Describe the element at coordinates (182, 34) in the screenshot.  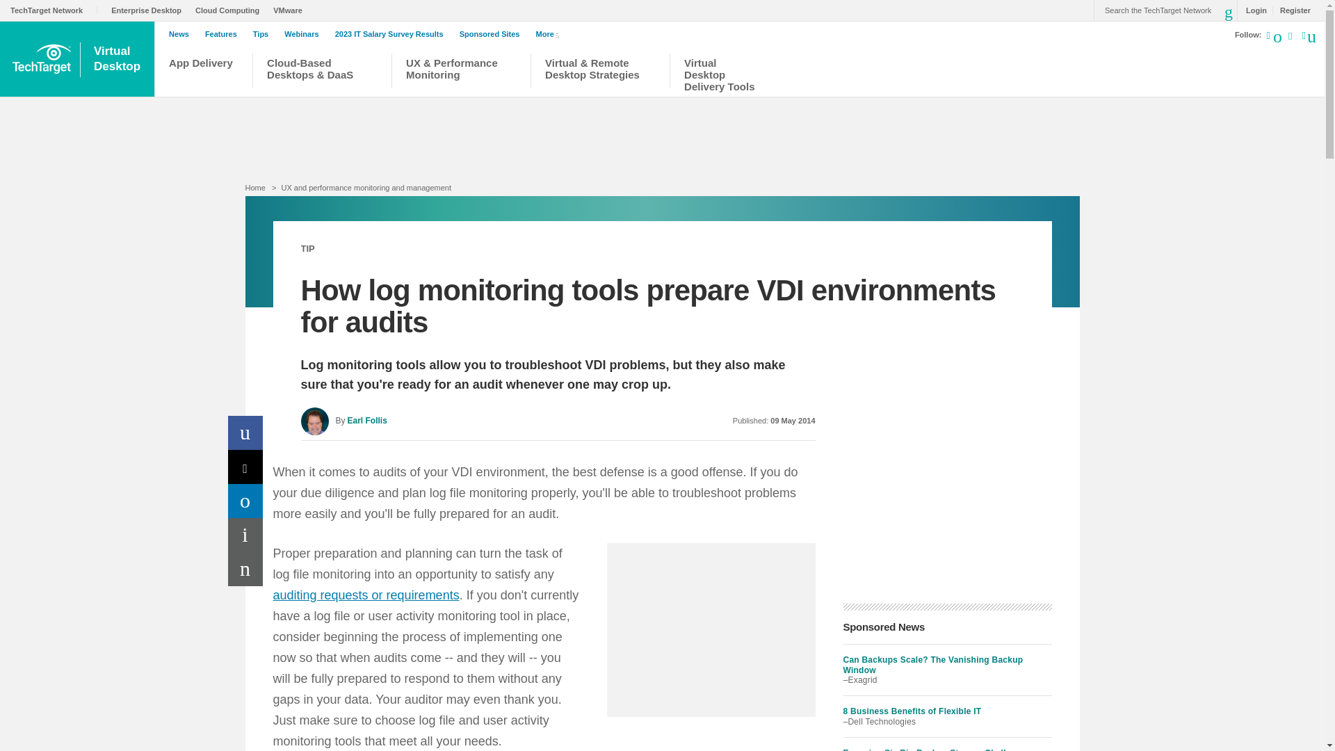
I see `News` at that location.